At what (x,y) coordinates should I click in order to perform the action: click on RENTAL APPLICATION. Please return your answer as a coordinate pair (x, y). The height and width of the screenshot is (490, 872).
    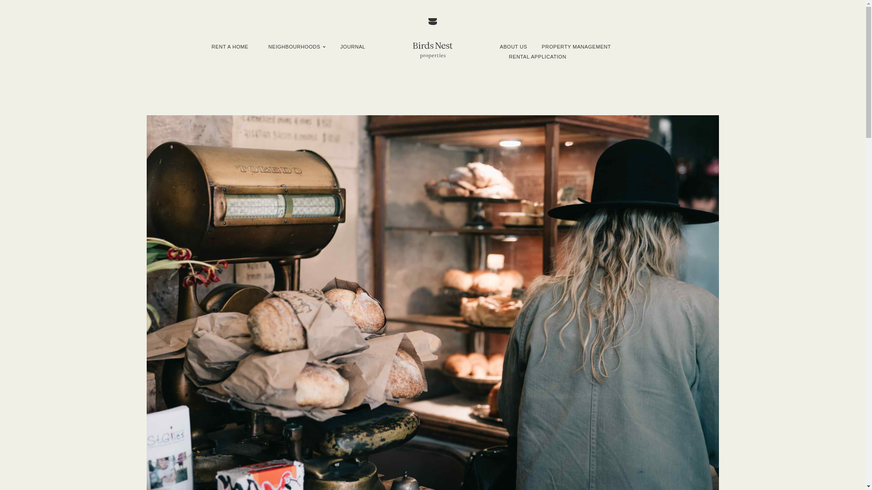
    Looking at the image, I should click on (537, 56).